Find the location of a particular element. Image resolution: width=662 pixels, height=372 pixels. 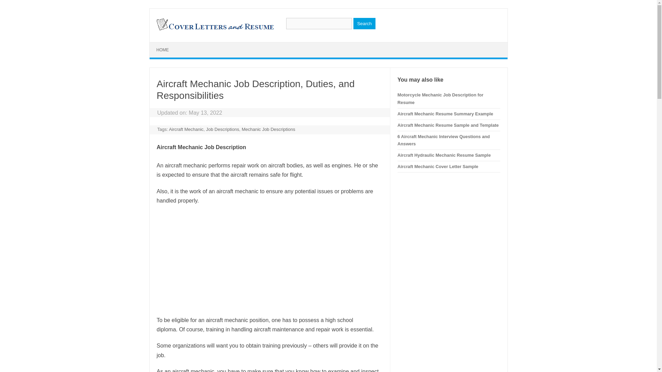

Job Descriptions is located at coordinates (222, 130).